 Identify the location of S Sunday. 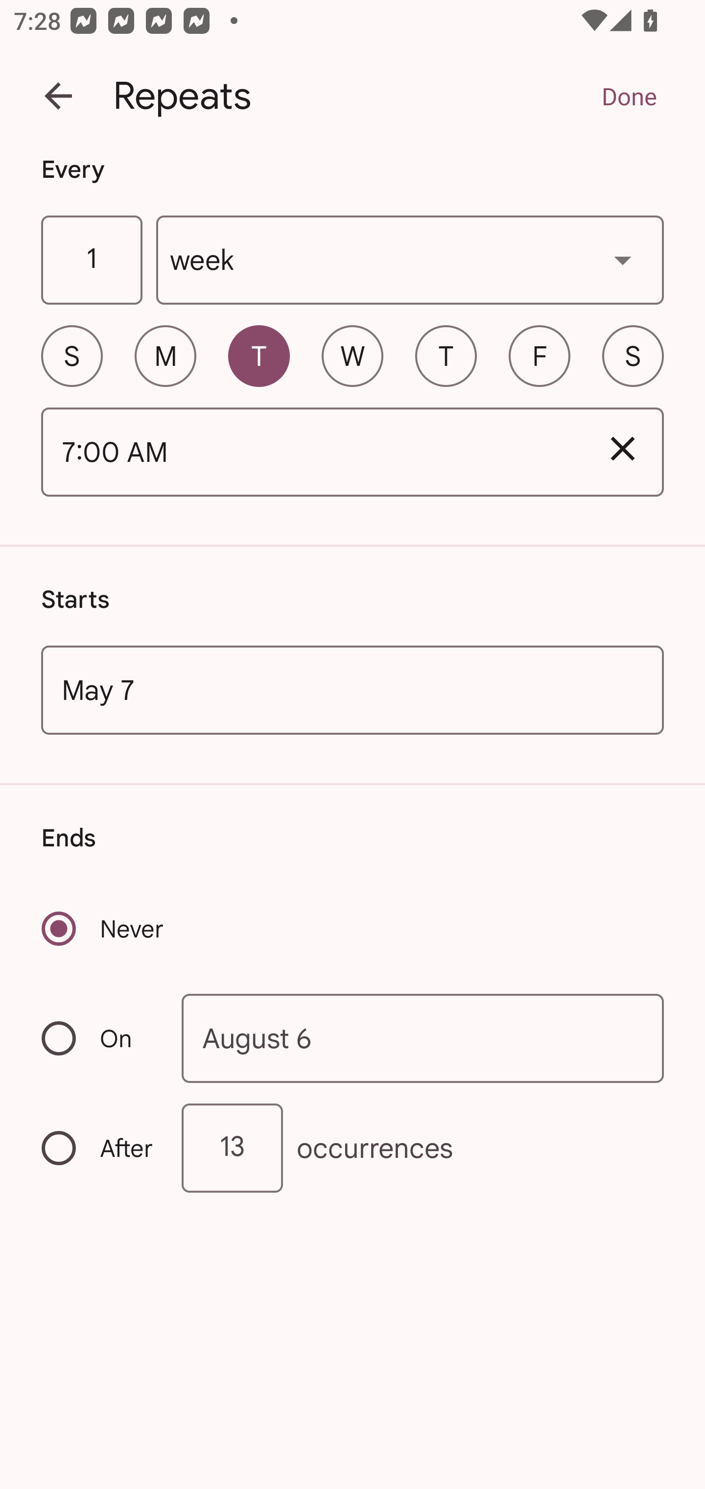
(71, 356).